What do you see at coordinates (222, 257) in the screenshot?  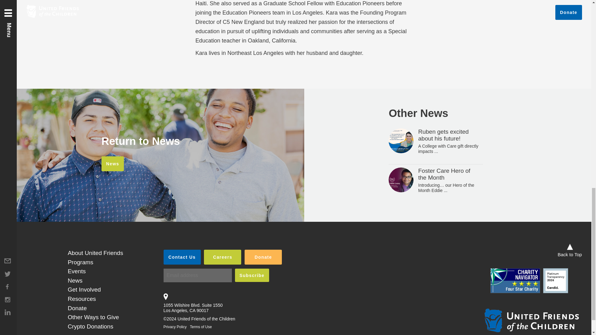 I see `Careers` at bounding box center [222, 257].